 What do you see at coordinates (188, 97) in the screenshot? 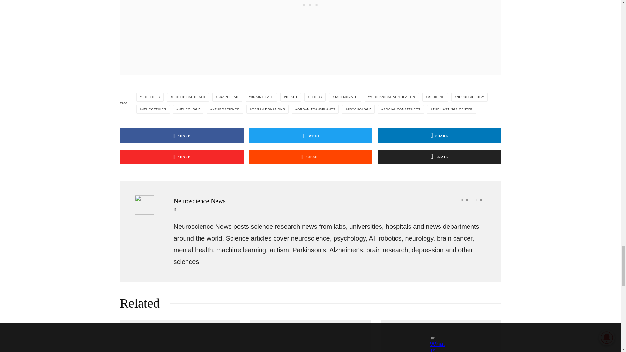
I see `BIOLOGICAL DEATH` at bounding box center [188, 97].